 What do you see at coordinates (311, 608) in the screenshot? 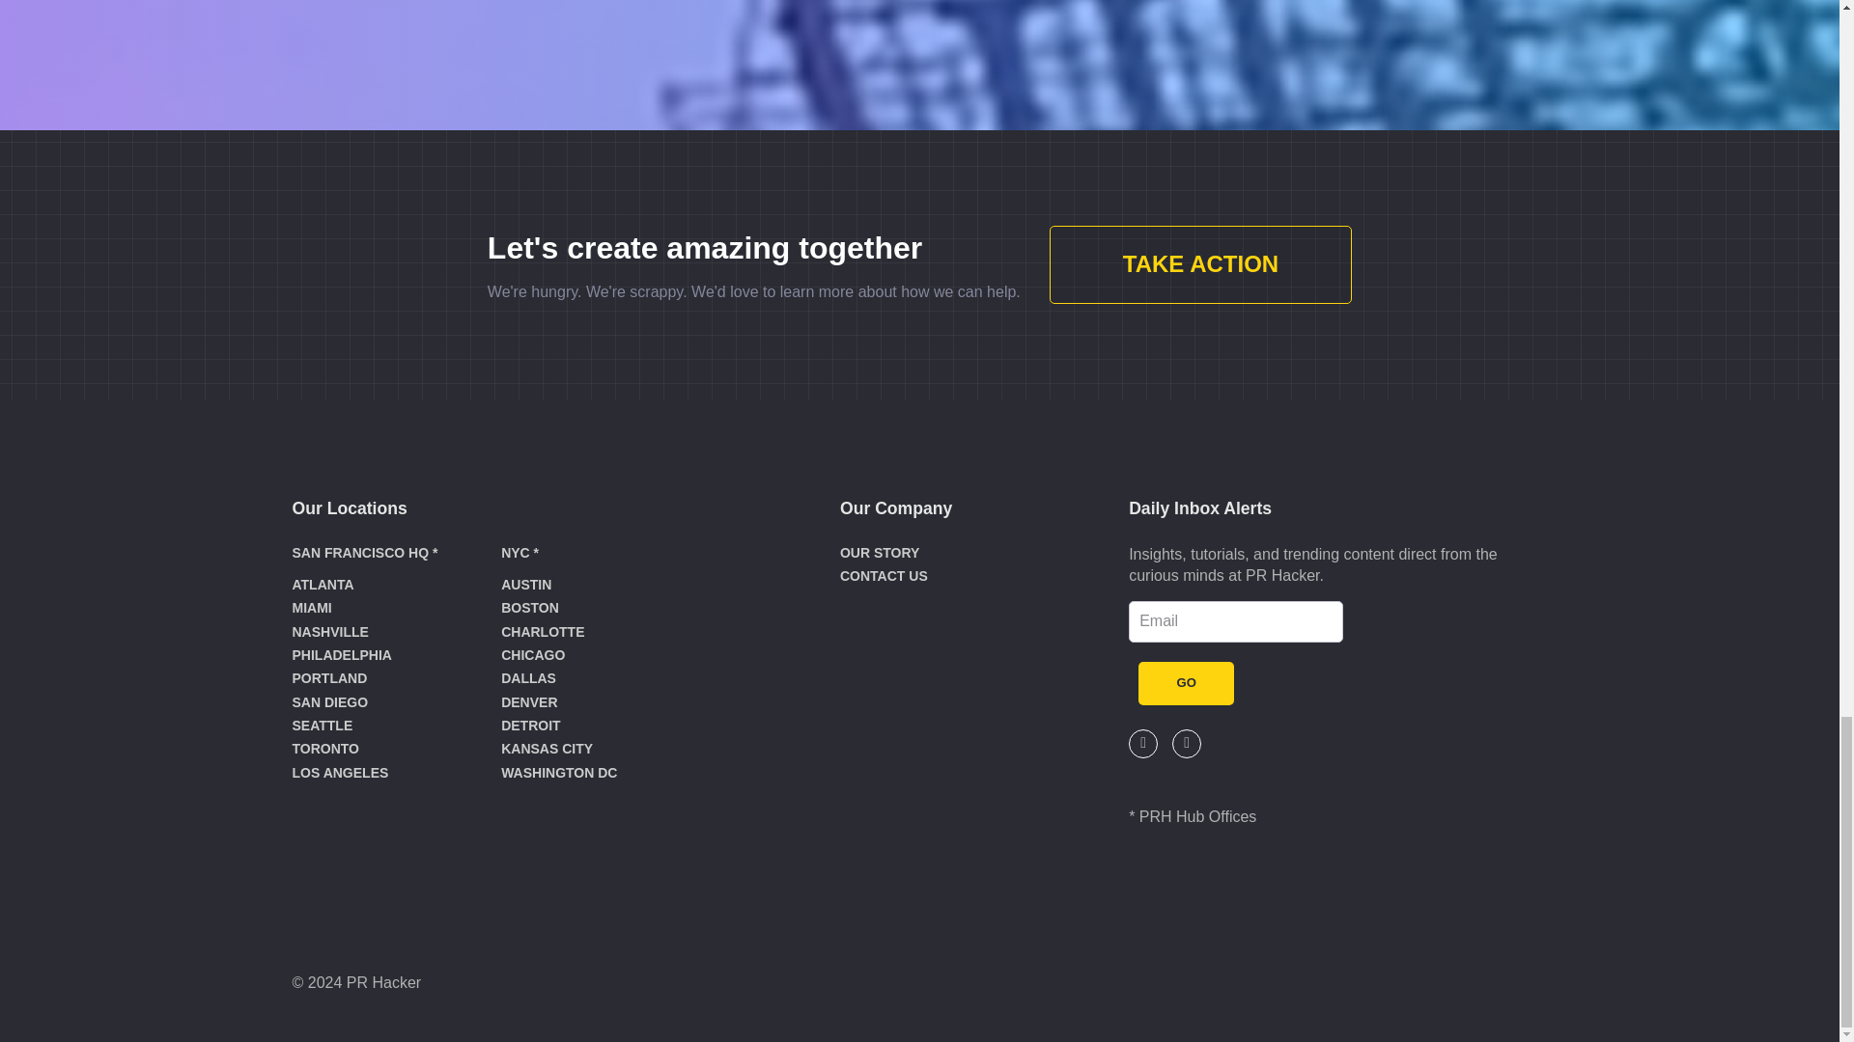
I see `MIAMI` at bounding box center [311, 608].